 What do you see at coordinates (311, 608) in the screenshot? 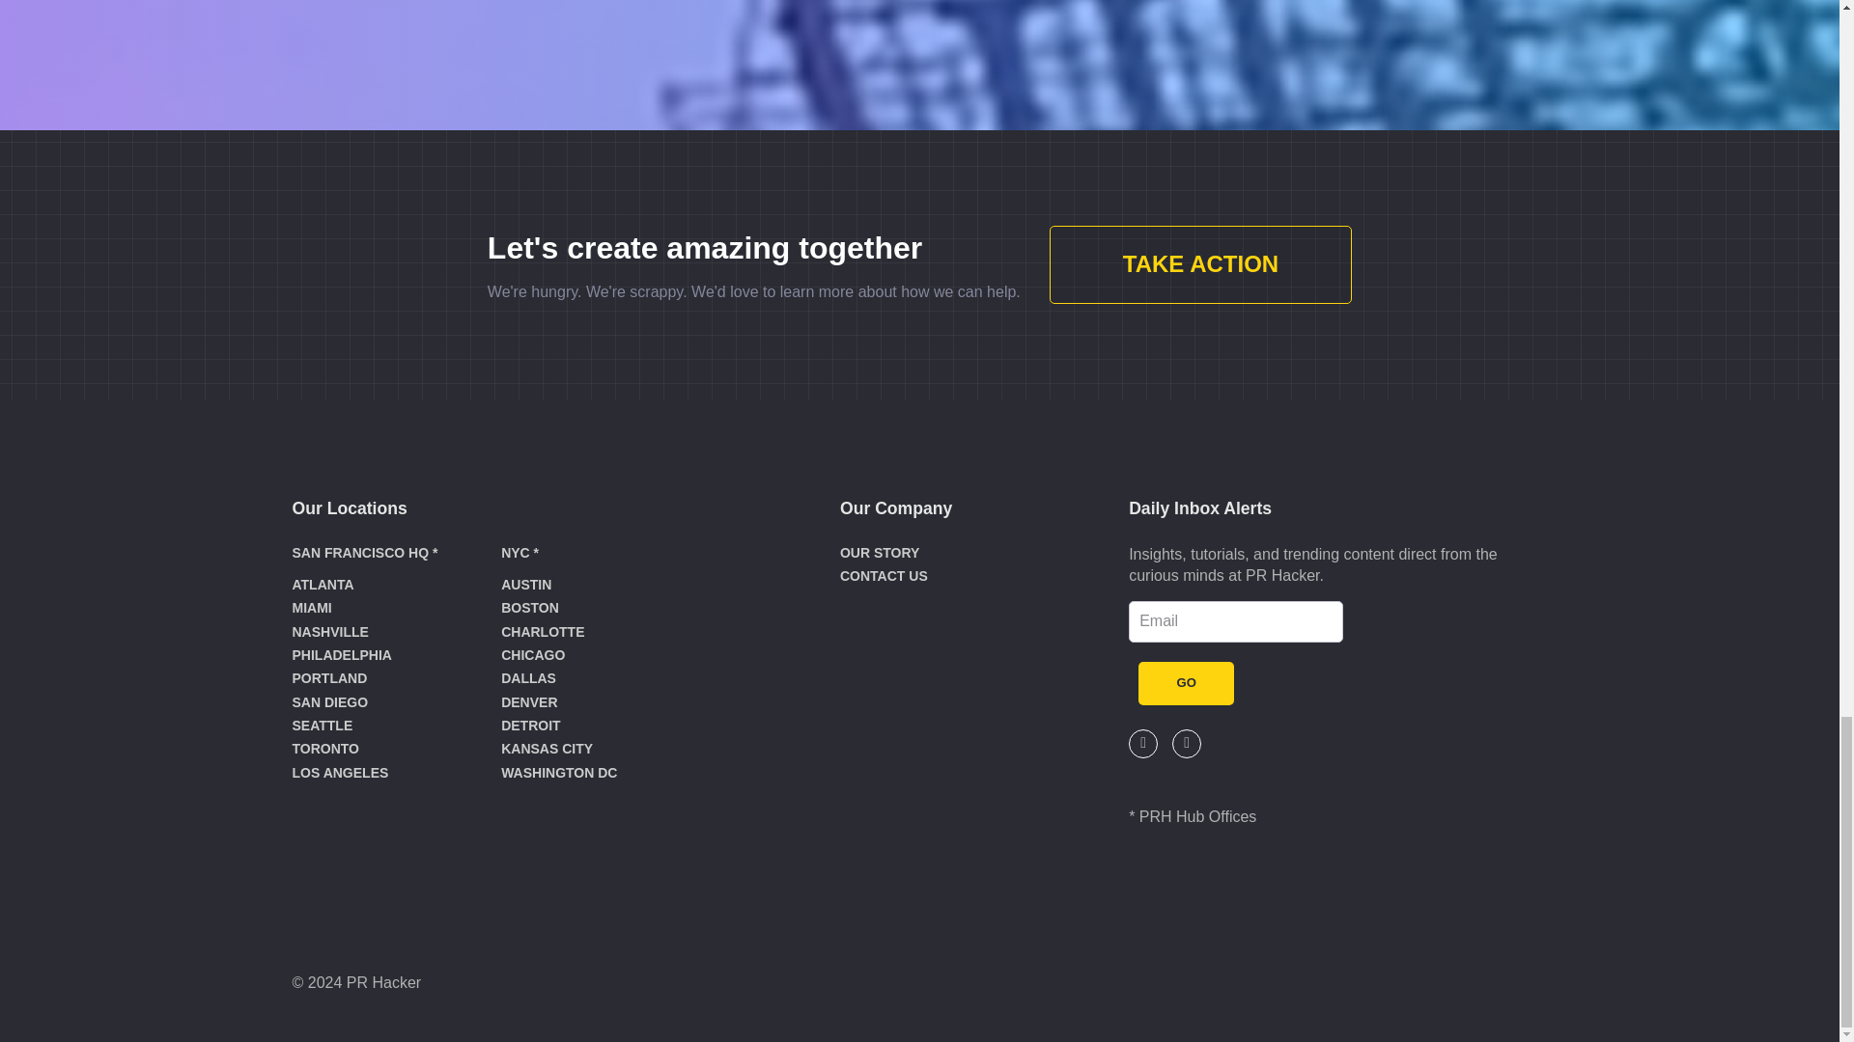
I see `MIAMI` at bounding box center [311, 608].